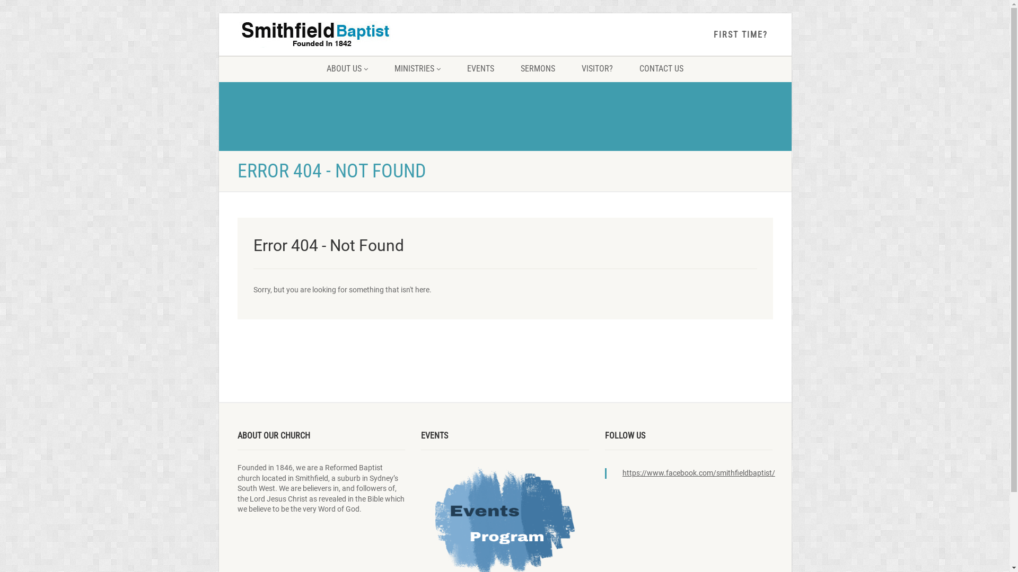  I want to click on ABOUT US, so click(347, 69).